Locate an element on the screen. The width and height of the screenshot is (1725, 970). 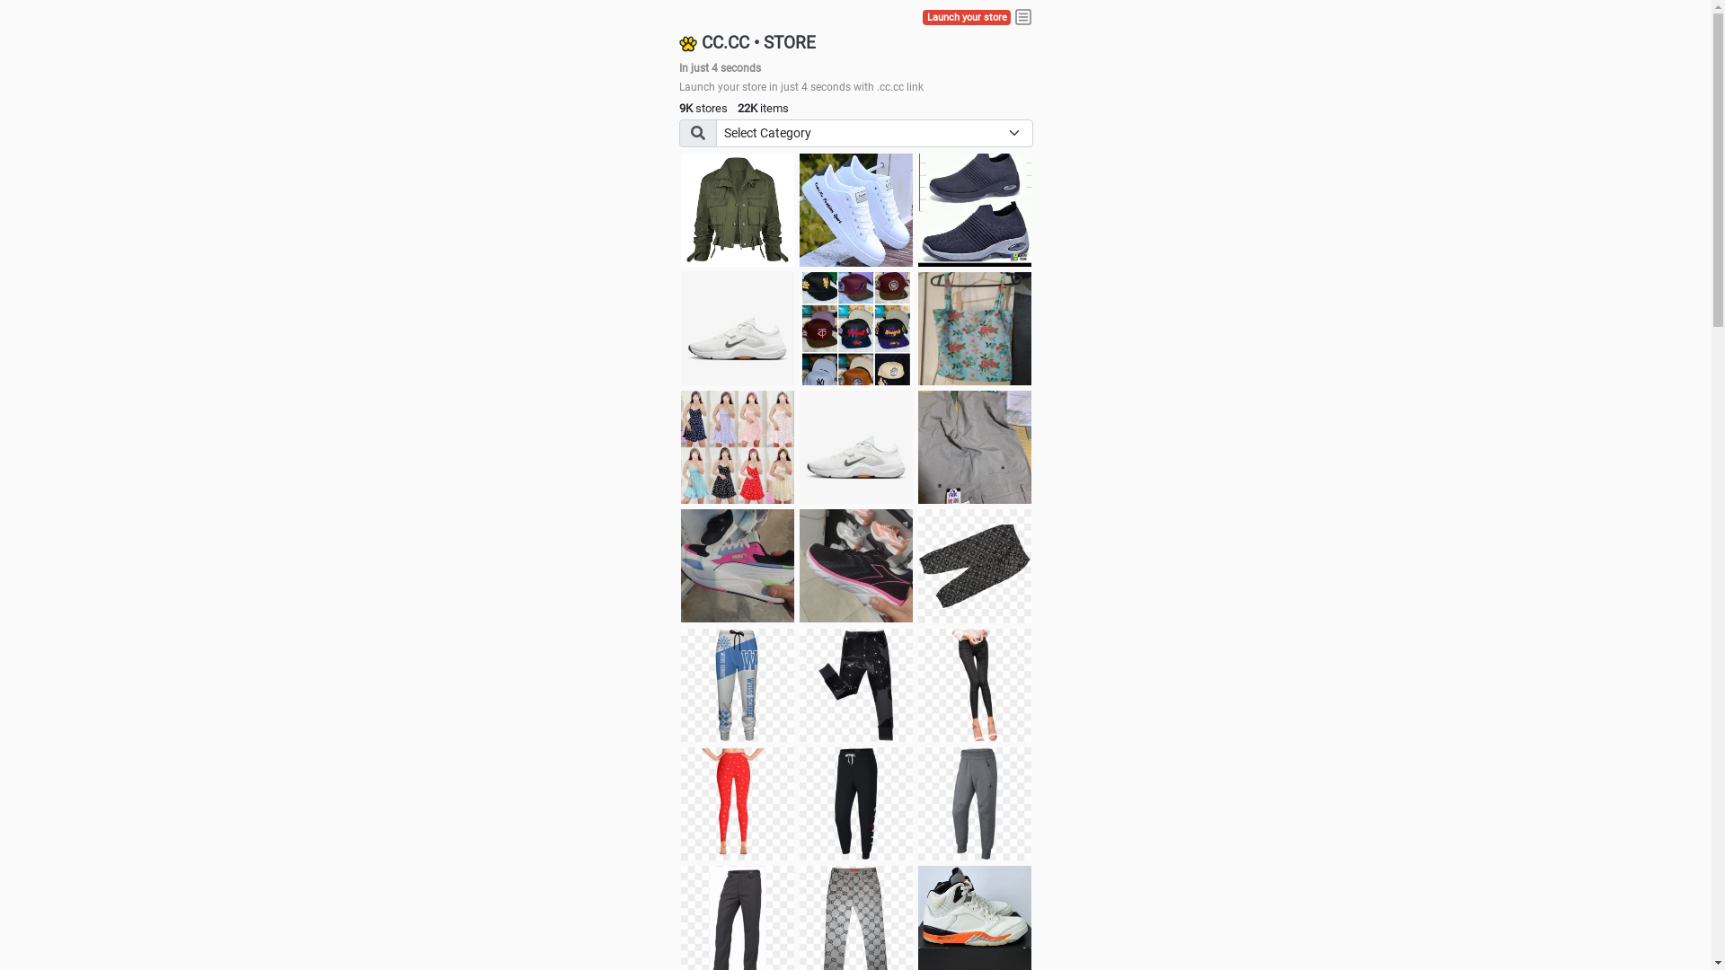
Shoes is located at coordinates (856, 447).